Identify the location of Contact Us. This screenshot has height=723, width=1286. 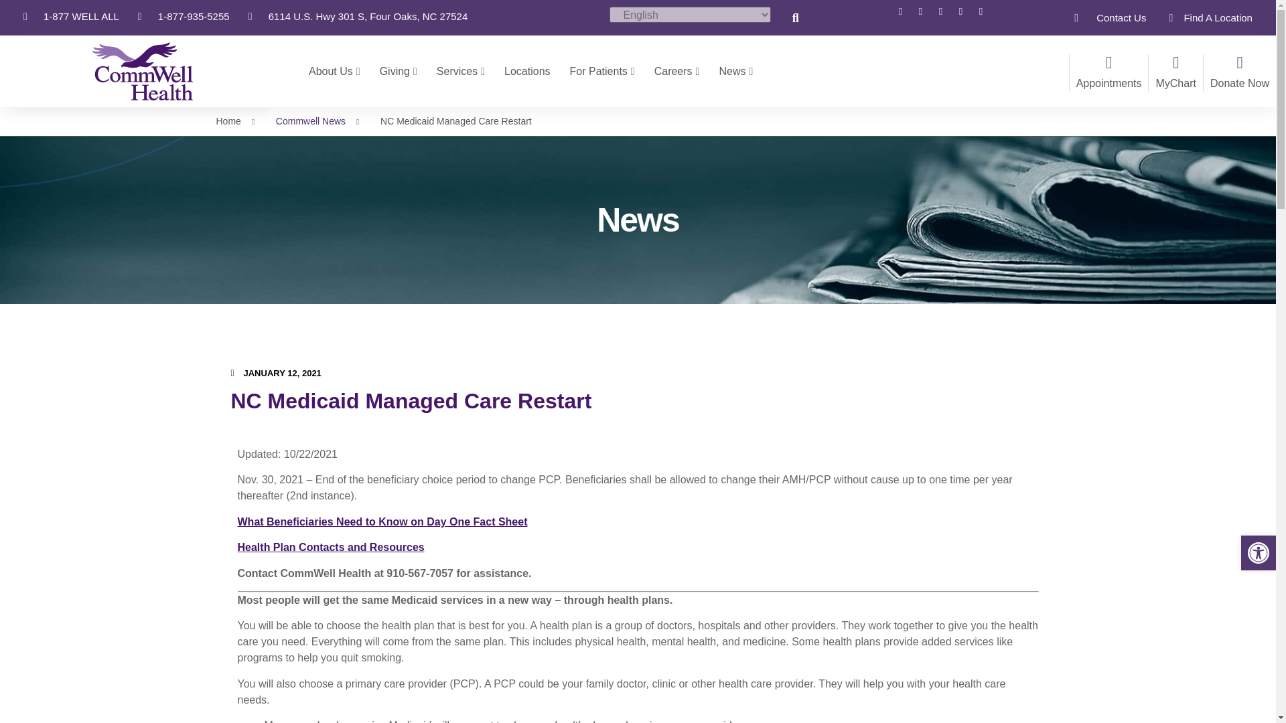
(1109, 17).